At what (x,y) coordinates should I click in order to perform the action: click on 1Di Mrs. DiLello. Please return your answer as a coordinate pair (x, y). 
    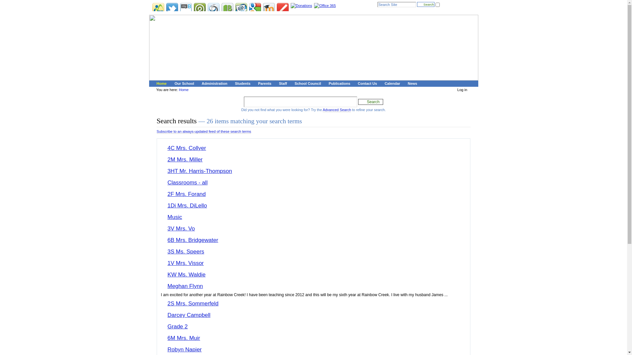
    Looking at the image, I should click on (187, 205).